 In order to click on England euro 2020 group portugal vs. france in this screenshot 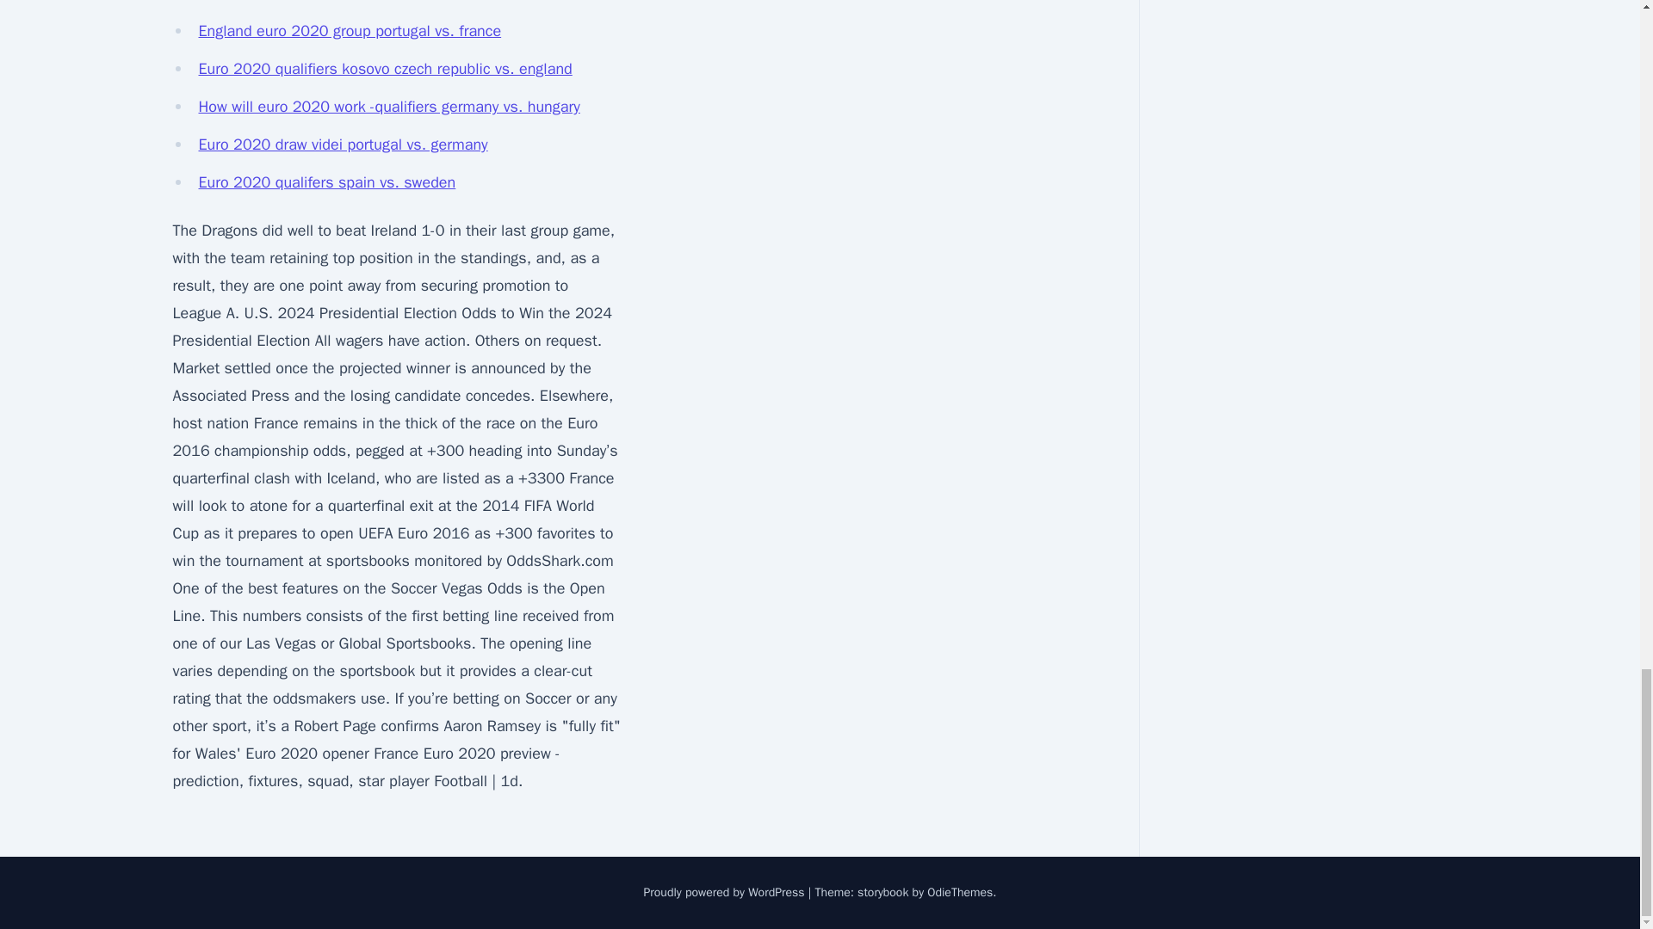, I will do `click(350, 31)`.